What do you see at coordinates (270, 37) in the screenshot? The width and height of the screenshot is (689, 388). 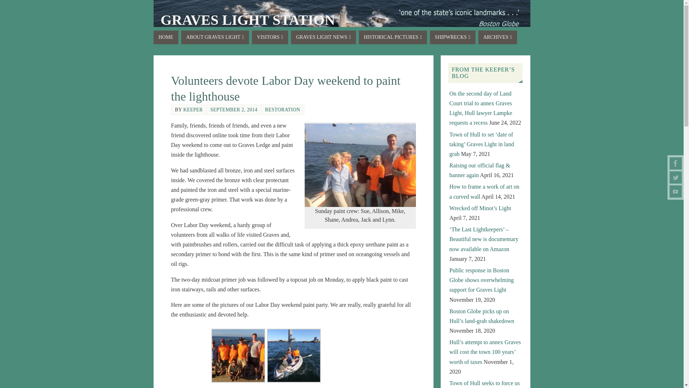 I see `VISITORS` at bounding box center [270, 37].